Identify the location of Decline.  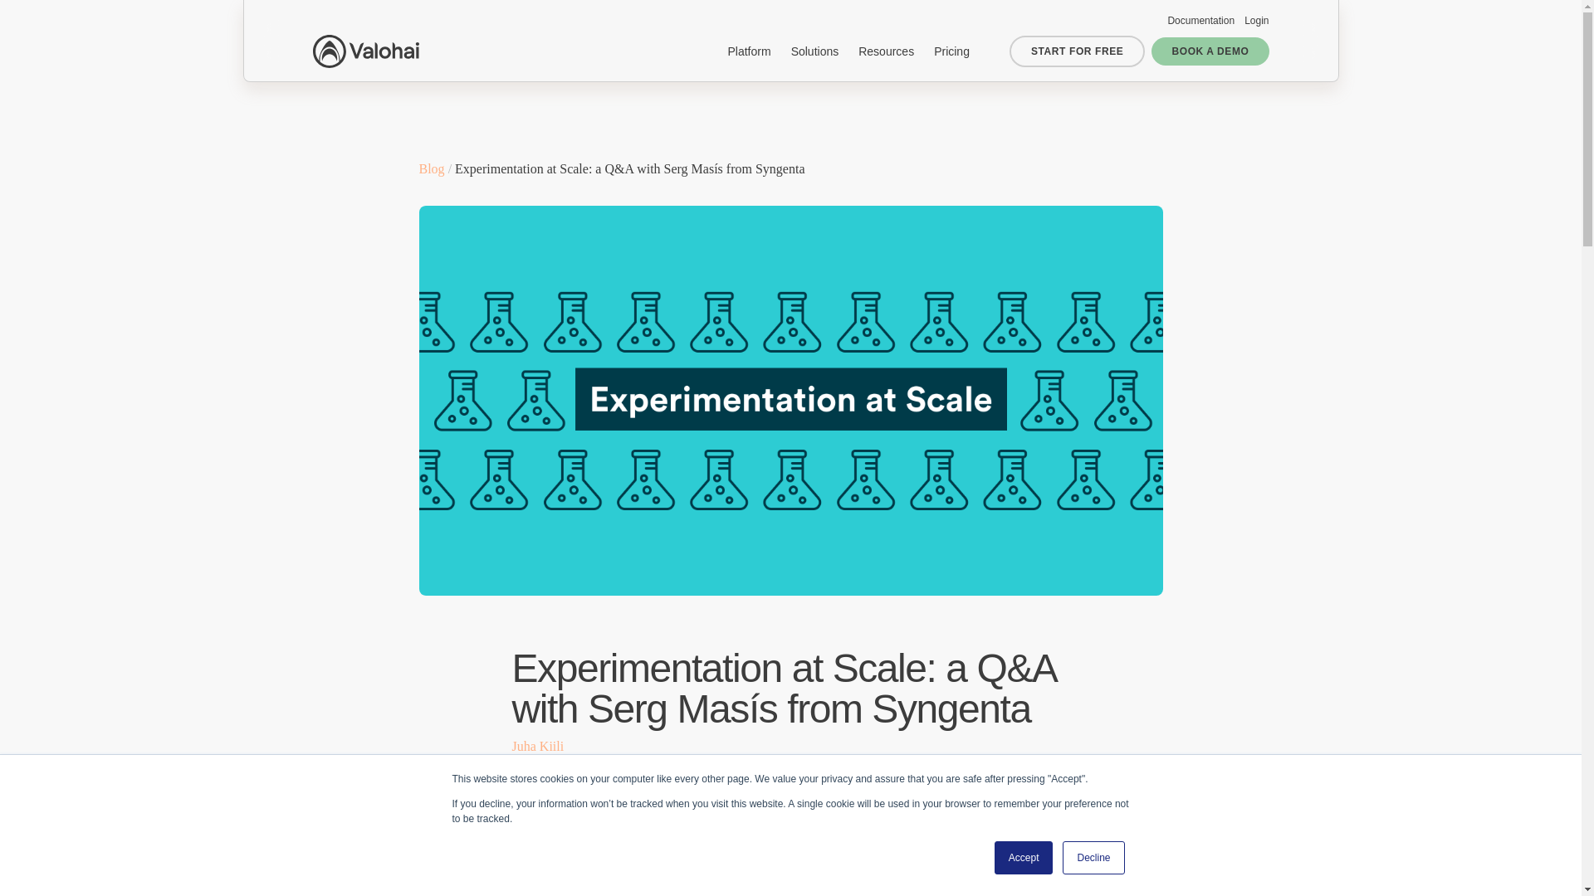
(1093, 858).